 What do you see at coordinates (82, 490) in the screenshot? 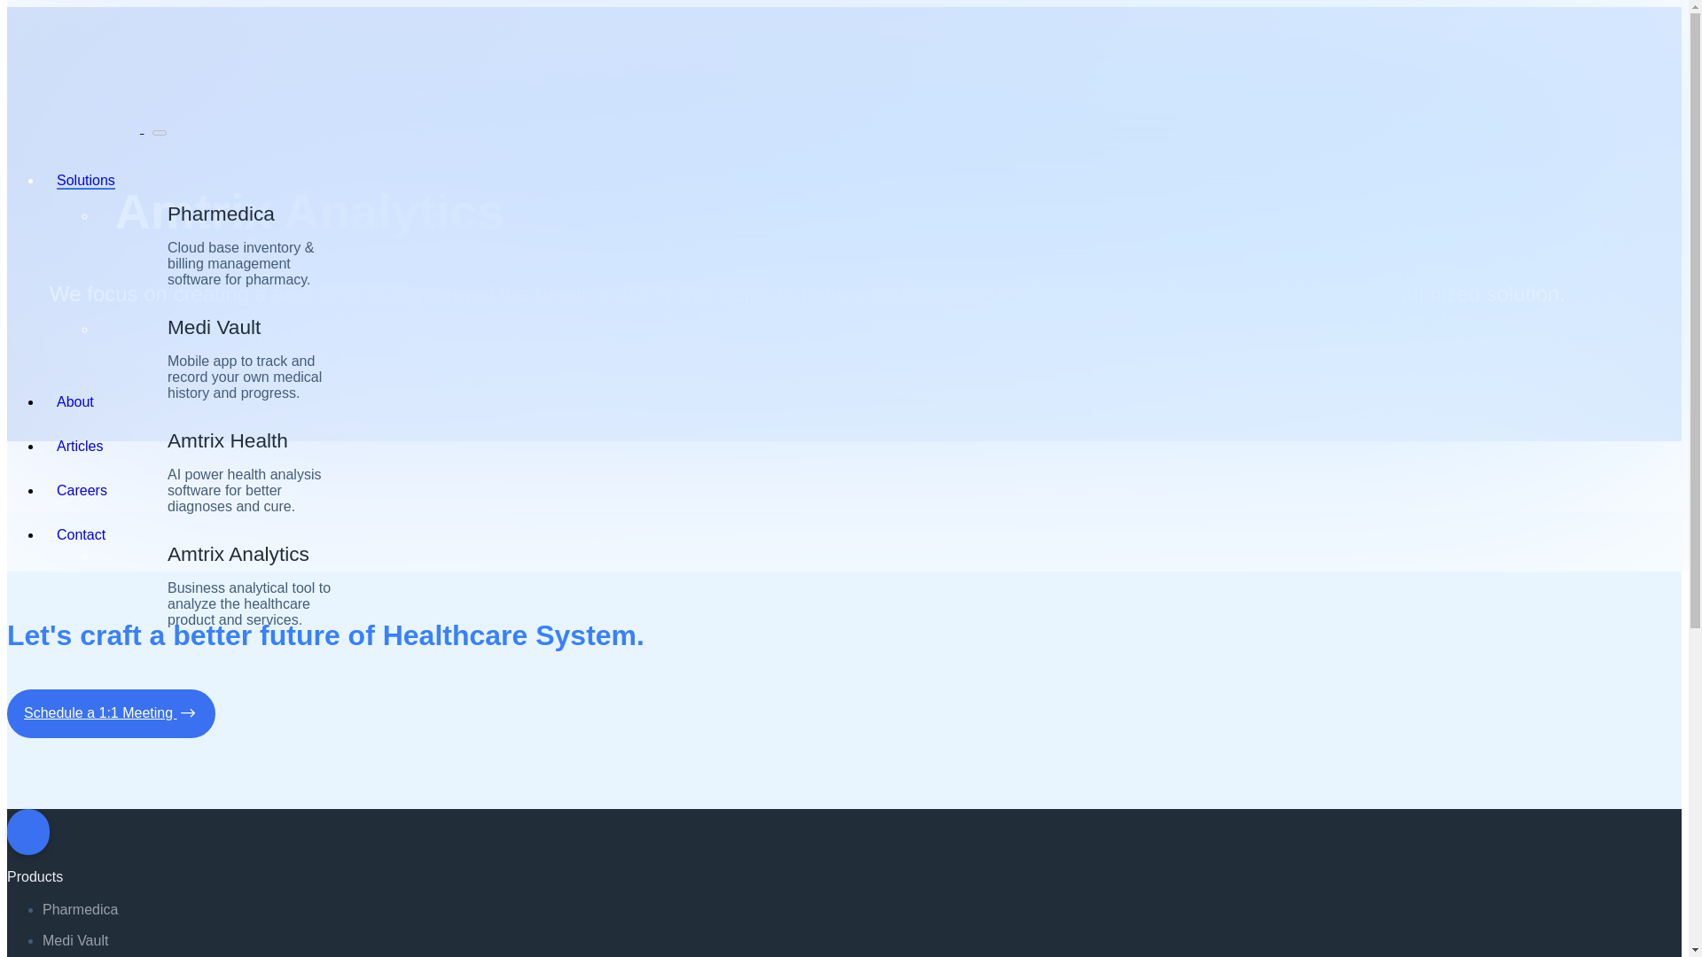
I see `Careers` at bounding box center [82, 490].